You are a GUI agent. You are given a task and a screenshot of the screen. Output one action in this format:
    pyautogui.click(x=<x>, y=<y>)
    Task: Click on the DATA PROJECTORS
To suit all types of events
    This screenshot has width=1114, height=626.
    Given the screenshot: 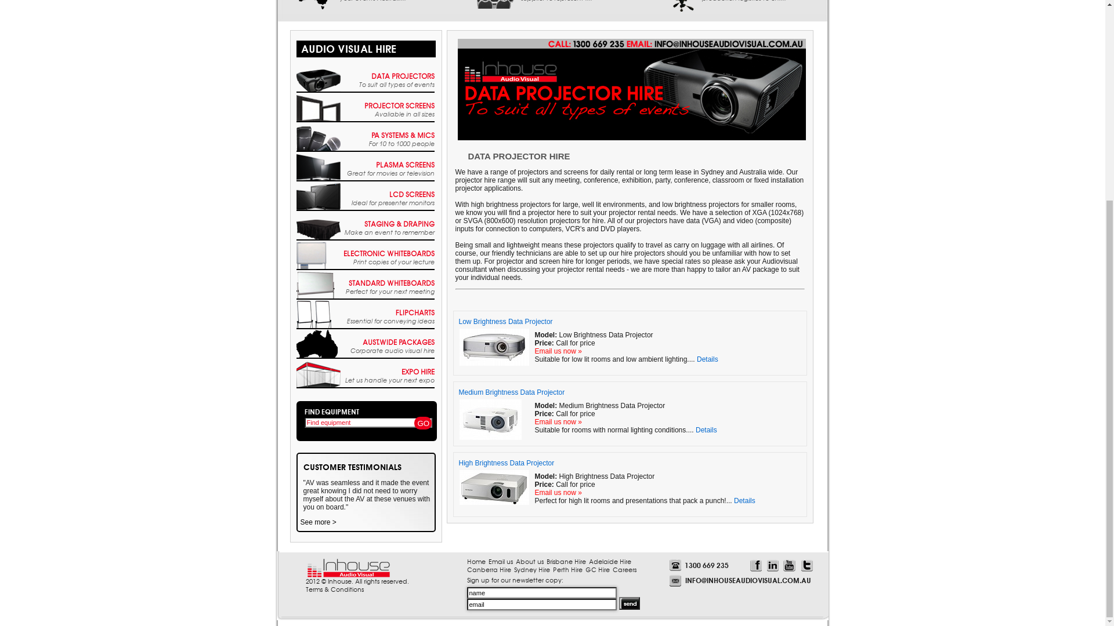 What is the action you would take?
    pyautogui.click(x=397, y=369)
    